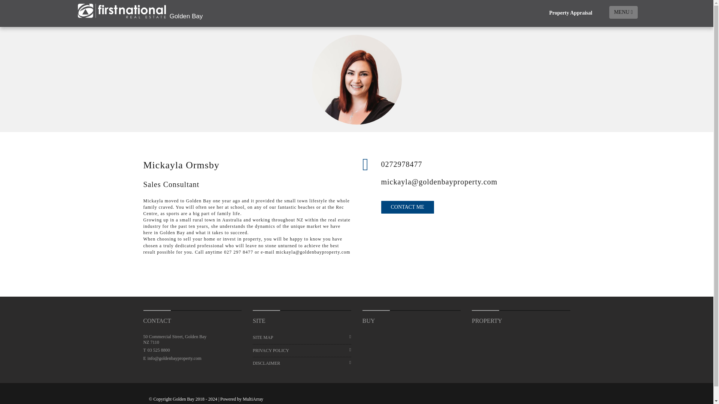 The width and height of the screenshot is (719, 404). What do you see at coordinates (302, 337) in the screenshot?
I see `SITE MAP` at bounding box center [302, 337].